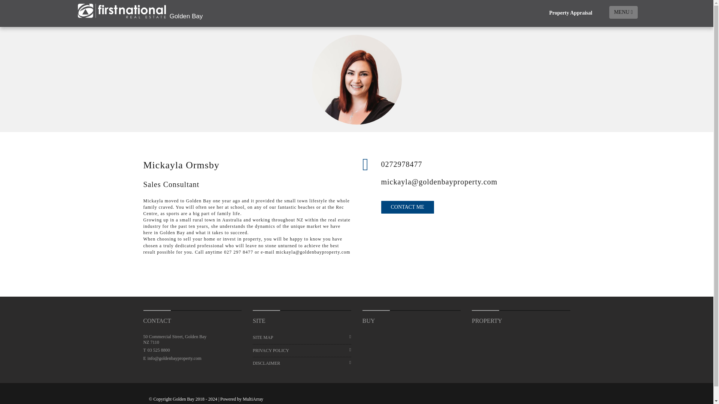 The width and height of the screenshot is (719, 404). What do you see at coordinates (302, 337) in the screenshot?
I see `SITE MAP` at bounding box center [302, 337].